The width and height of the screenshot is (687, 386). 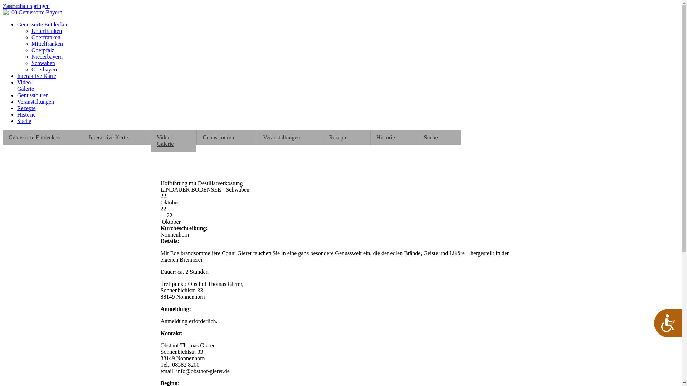 What do you see at coordinates (24, 121) in the screenshot?
I see `Suche` at bounding box center [24, 121].